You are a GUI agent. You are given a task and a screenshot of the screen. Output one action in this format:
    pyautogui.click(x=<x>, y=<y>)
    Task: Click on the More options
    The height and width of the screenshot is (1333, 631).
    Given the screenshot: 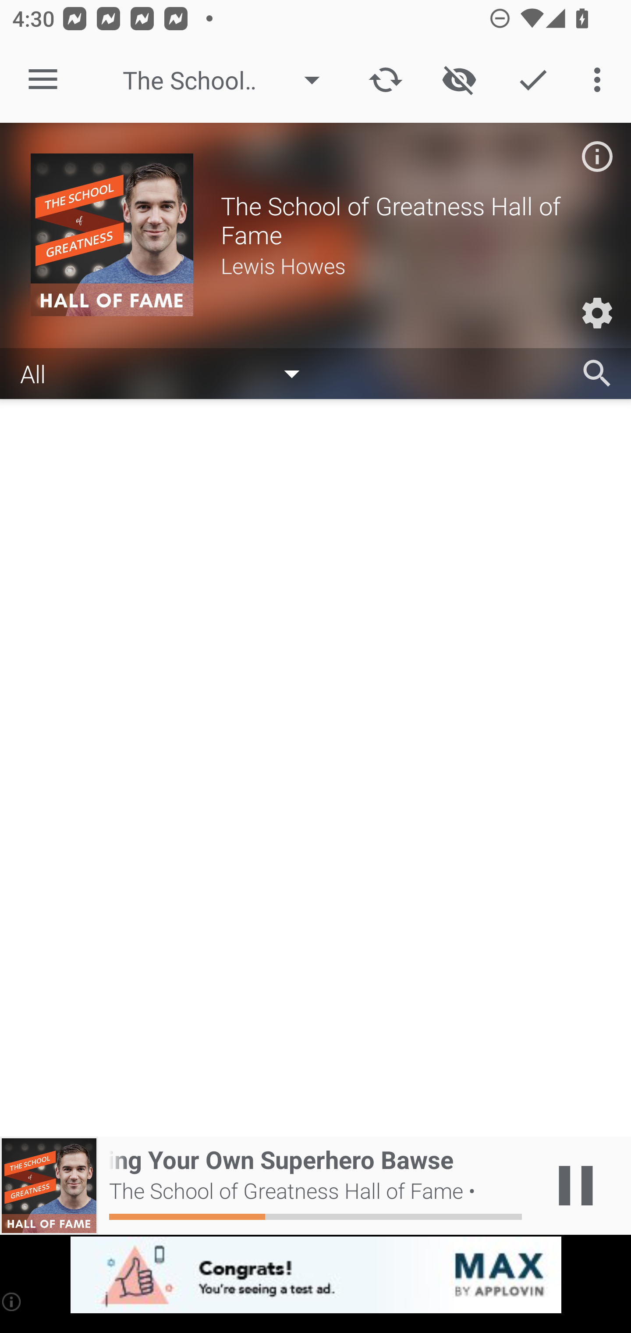 What is the action you would take?
    pyautogui.click(x=600, y=80)
    